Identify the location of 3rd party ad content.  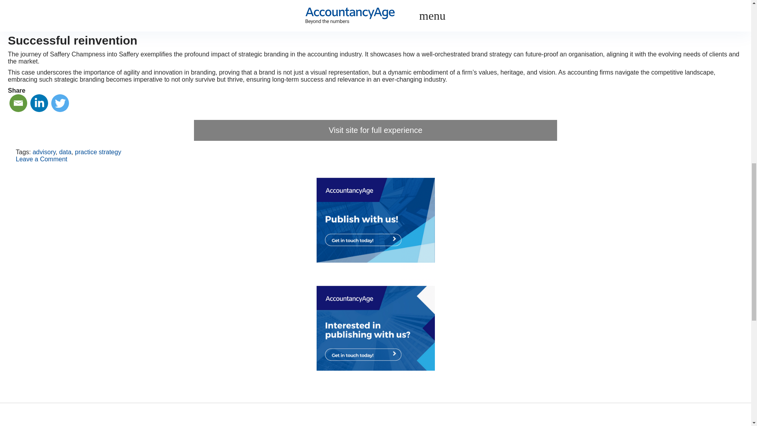
(375, 328).